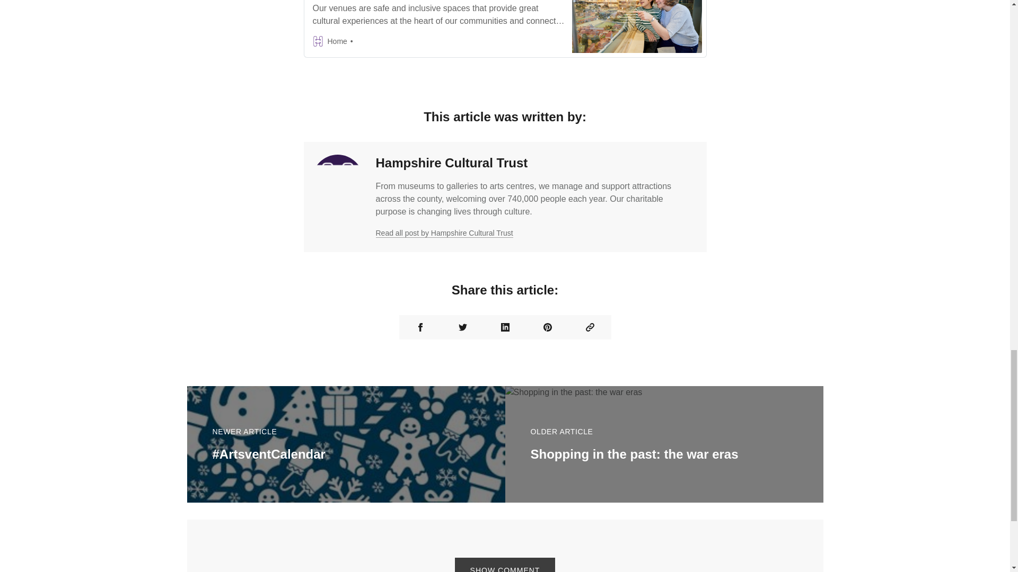 This screenshot has width=1018, height=572. What do you see at coordinates (444, 233) in the screenshot?
I see `Read all post by Hampshire Cultural Trust` at bounding box center [444, 233].